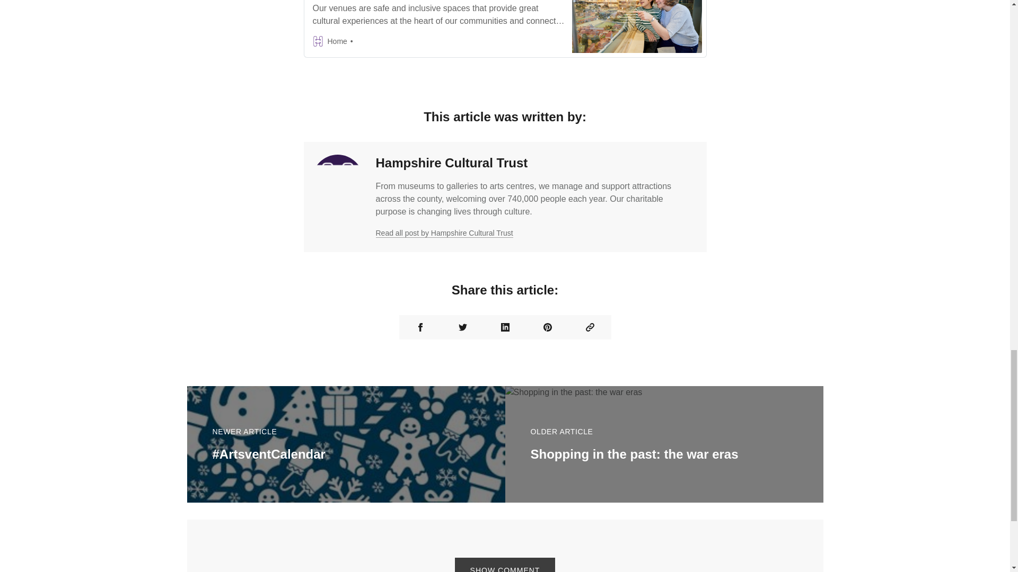 This screenshot has width=1018, height=572. What do you see at coordinates (444, 233) in the screenshot?
I see `Read all post by Hampshire Cultural Trust` at bounding box center [444, 233].